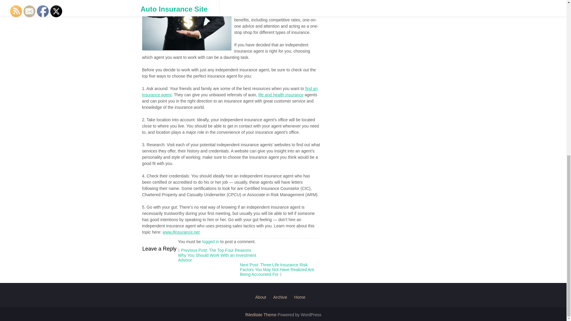 The width and height of the screenshot is (571, 321). Describe the element at coordinates (181, 232) in the screenshot. I see `www.jfinsurance.net` at that location.